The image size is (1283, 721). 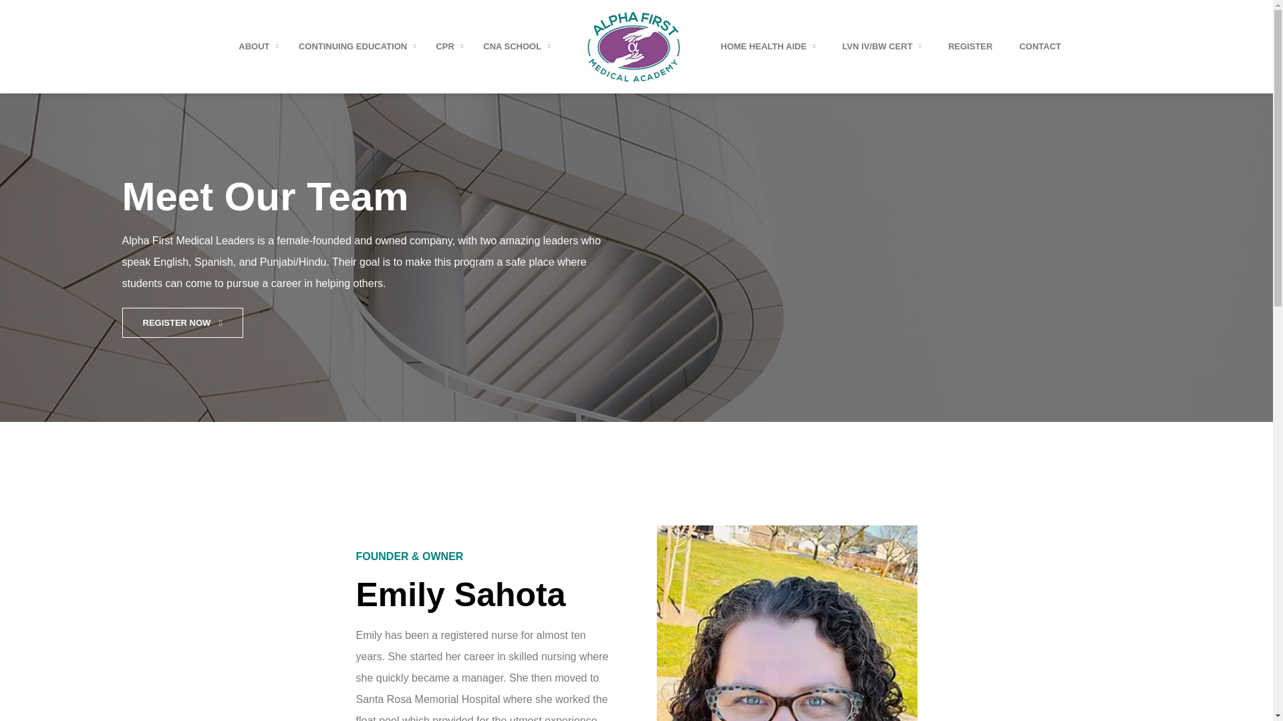 I want to click on ABOUT, so click(x=258, y=47).